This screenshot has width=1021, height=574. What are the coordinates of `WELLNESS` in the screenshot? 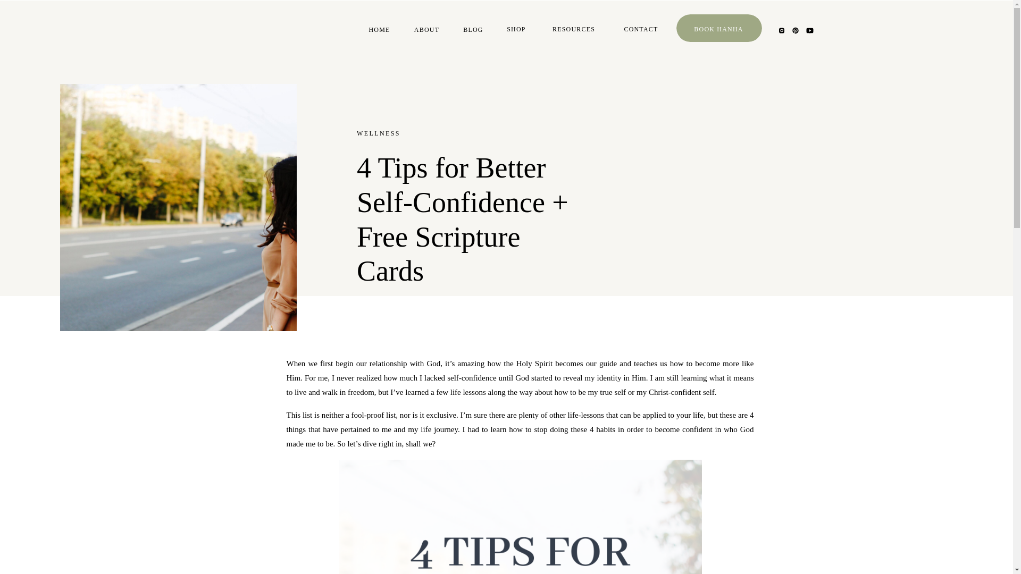 It's located at (378, 133).